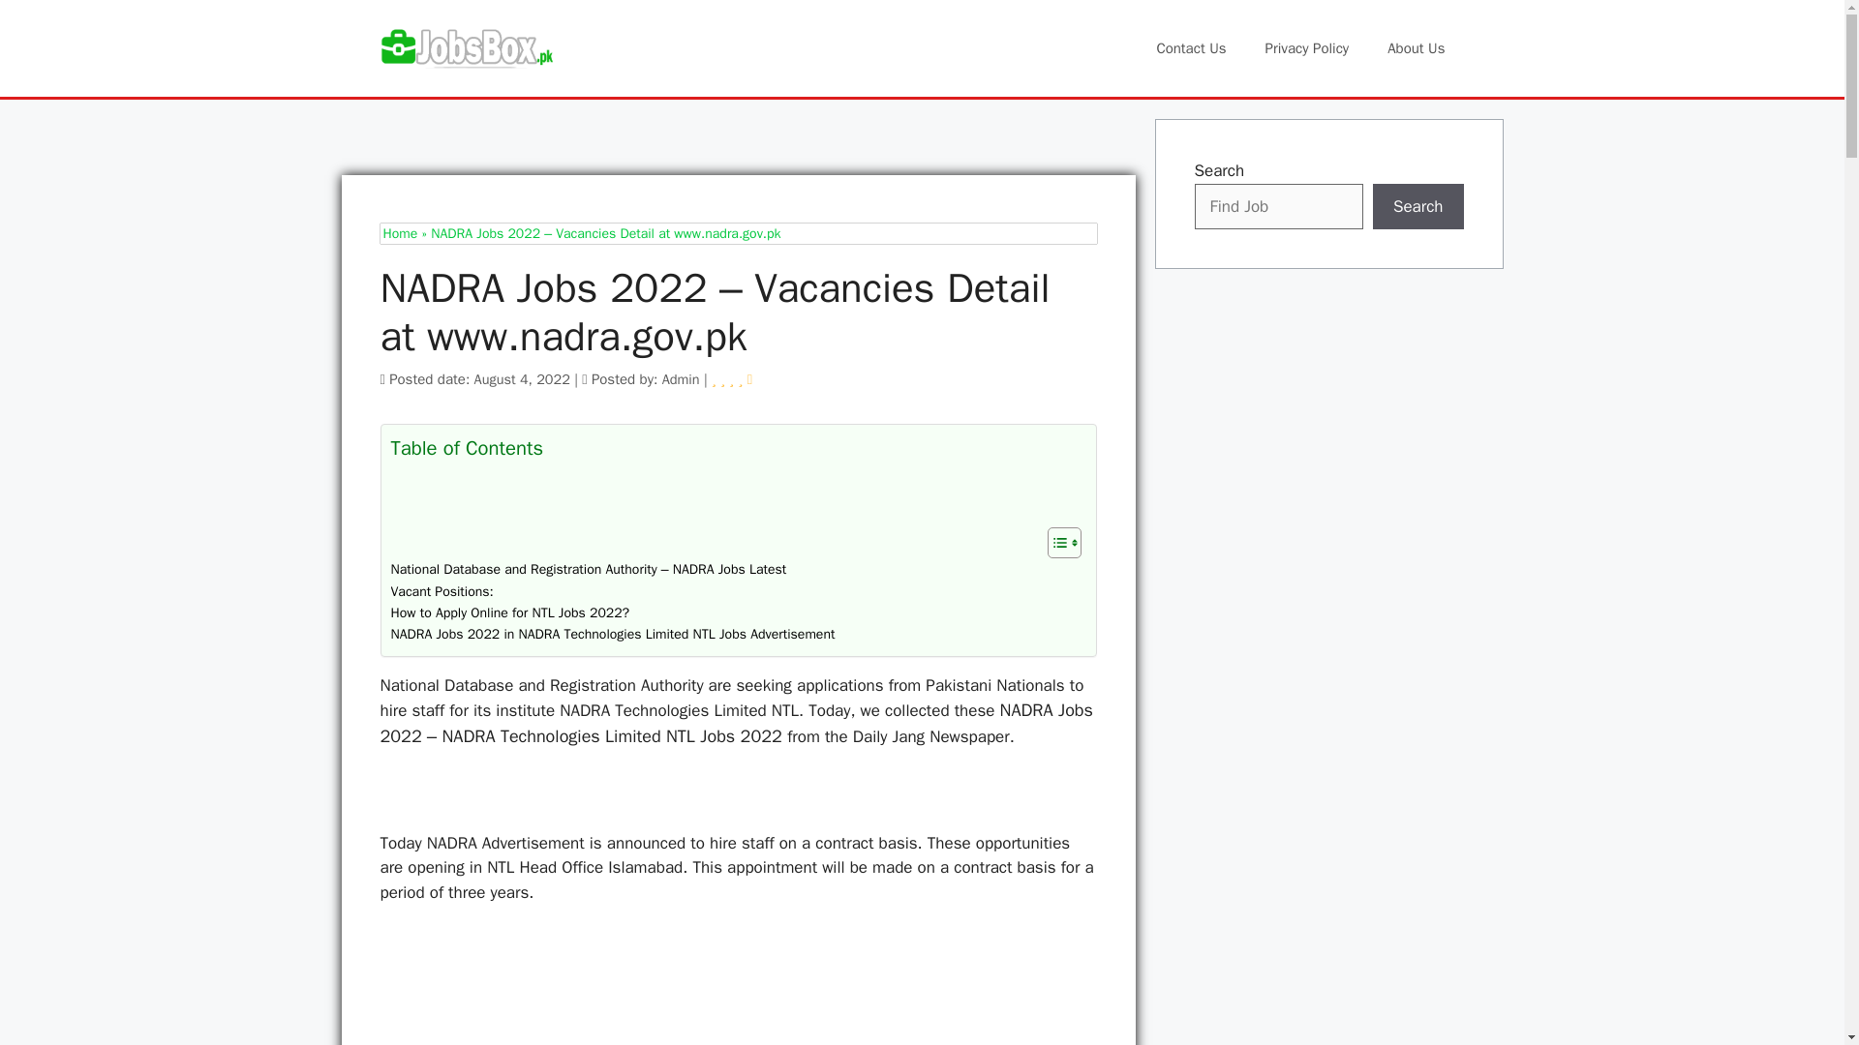 The height and width of the screenshot is (1045, 1859). What do you see at coordinates (1416, 48) in the screenshot?
I see `About Us` at bounding box center [1416, 48].